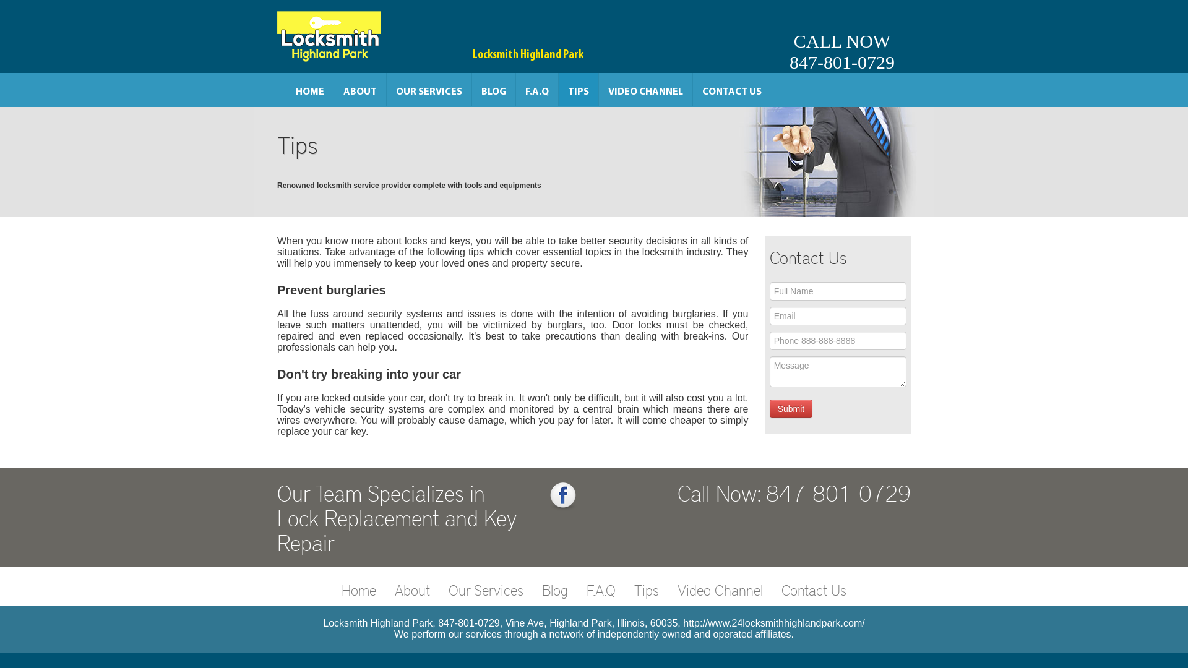 This screenshot has width=1188, height=668. Describe the element at coordinates (555, 589) in the screenshot. I see `Blog` at that location.